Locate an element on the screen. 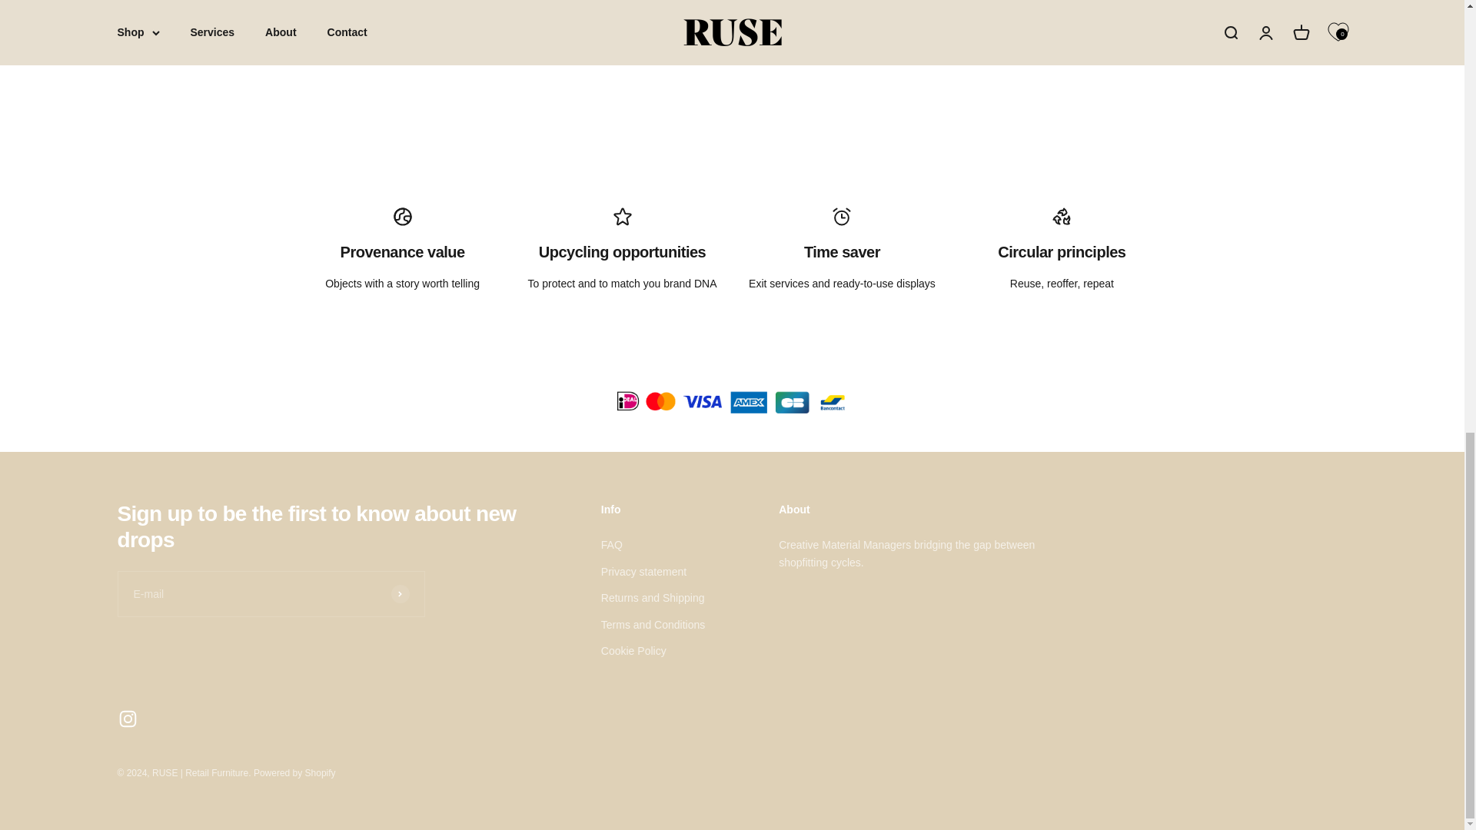 The image size is (1476, 830). Cookie Policy is located at coordinates (633, 650).